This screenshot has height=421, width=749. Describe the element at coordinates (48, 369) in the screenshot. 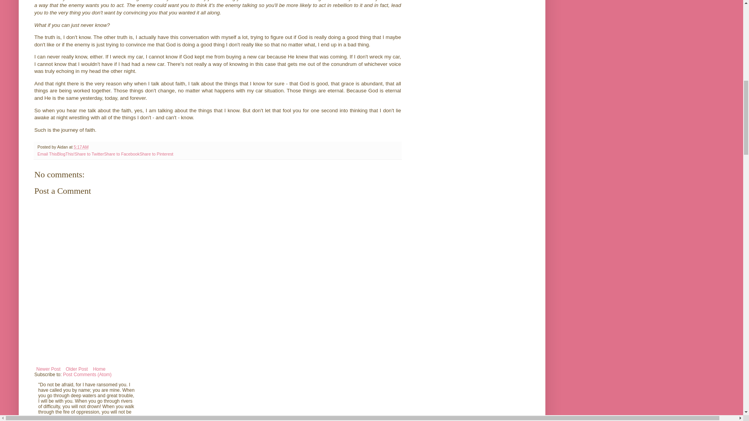

I see `Newer Post` at that location.